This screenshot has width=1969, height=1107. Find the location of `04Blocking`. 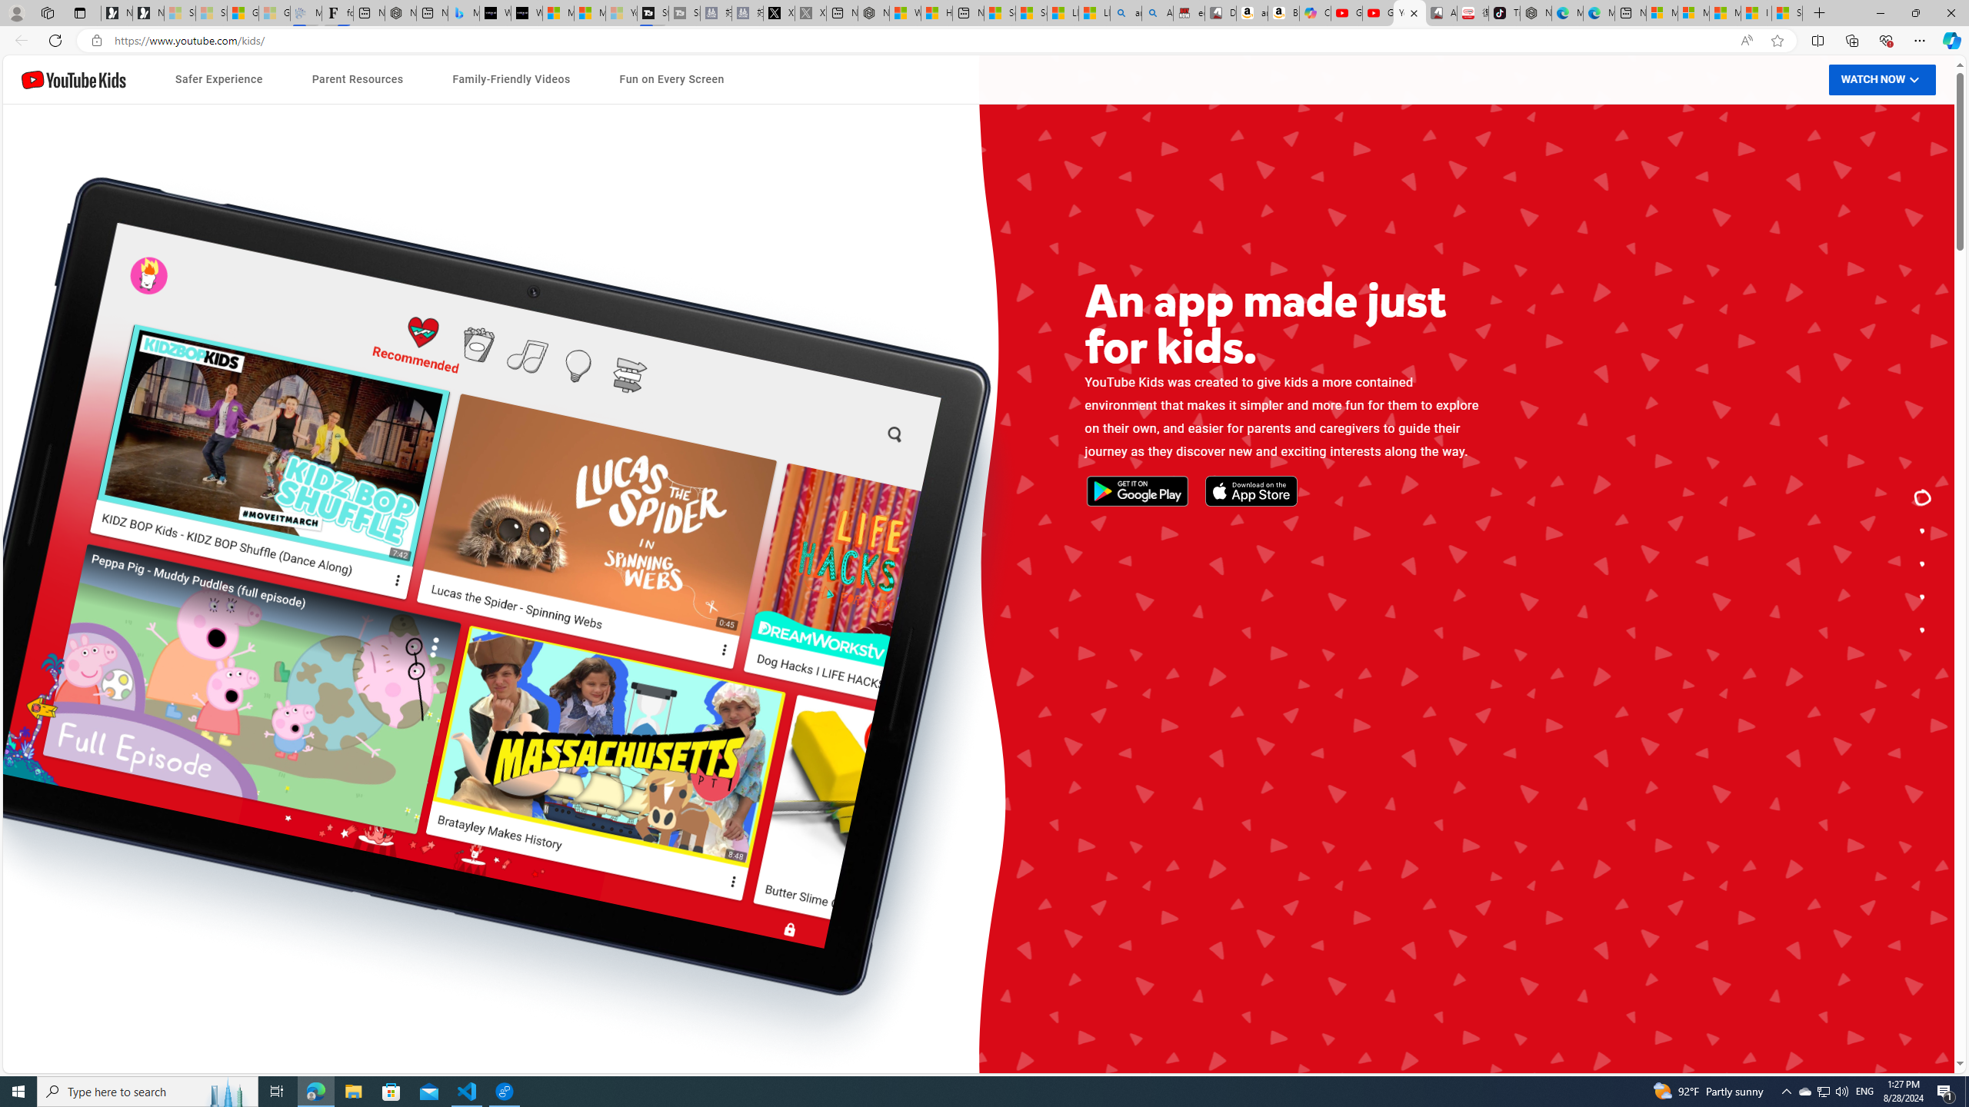

04Blocking is located at coordinates (671, 744).